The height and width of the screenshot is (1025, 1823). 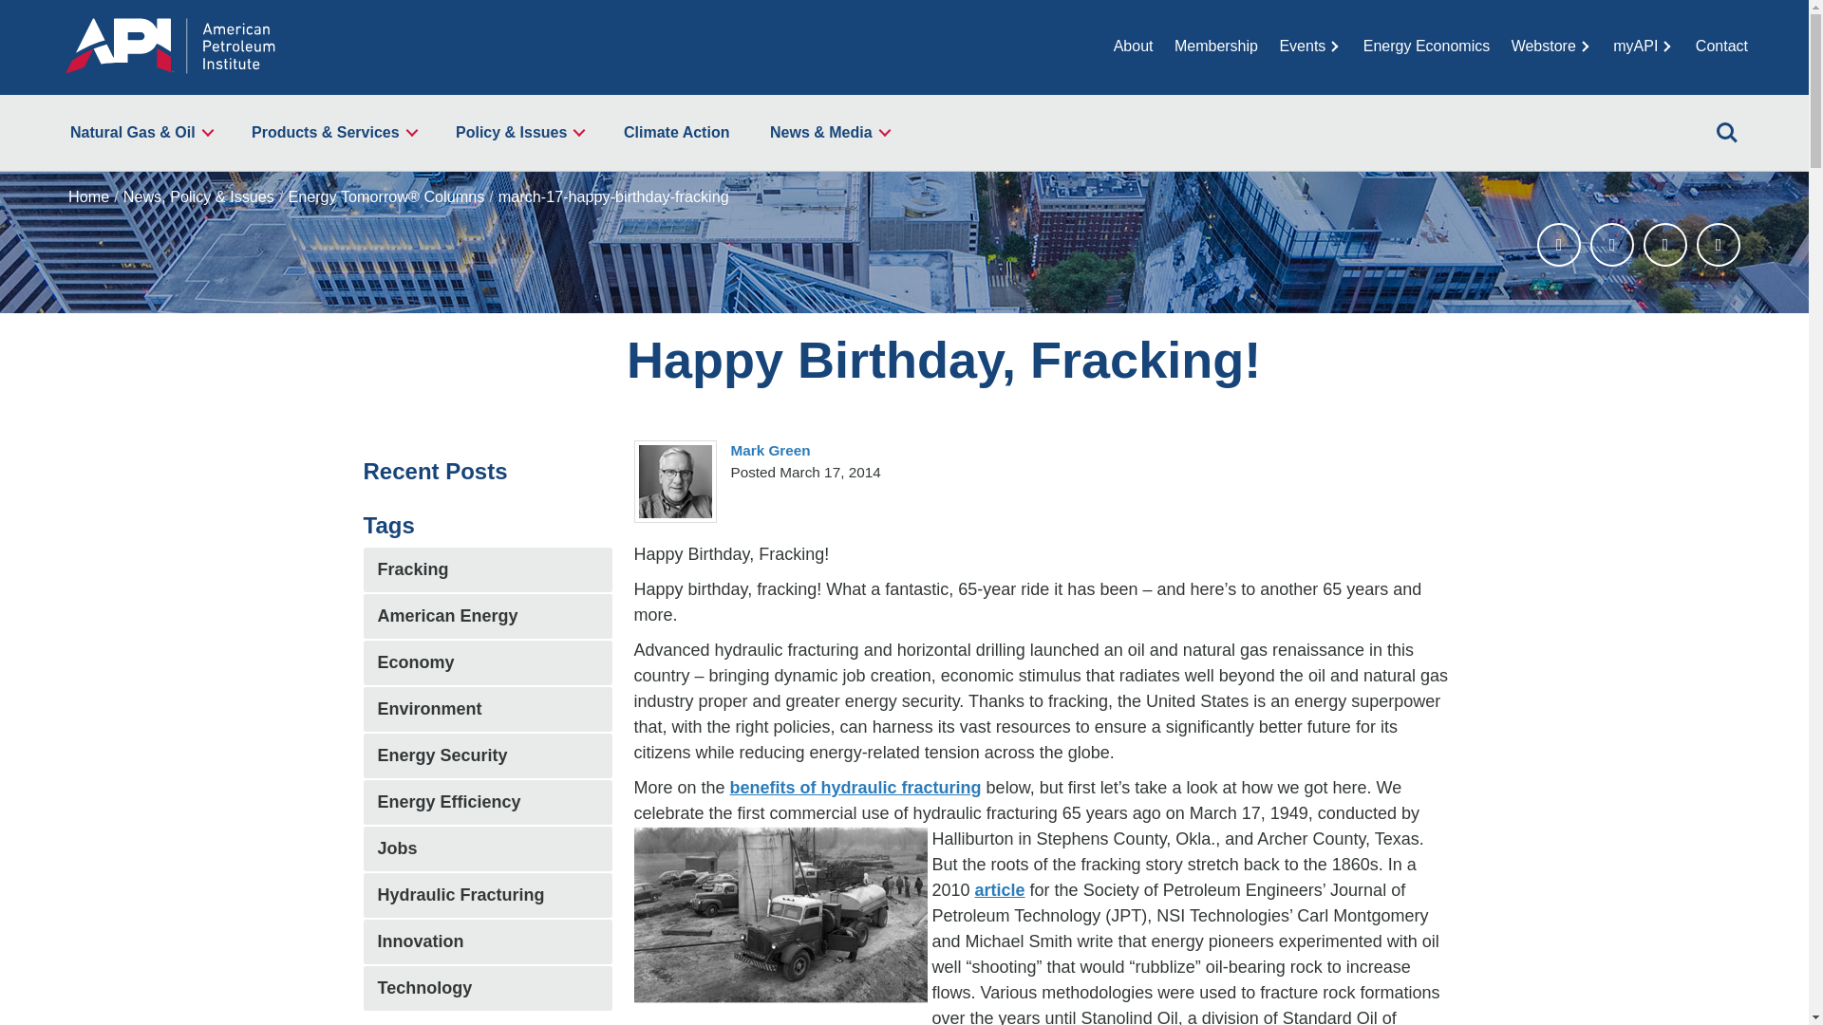 What do you see at coordinates (1215, 46) in the screenshot?
I see `Membership` at bounding box center [1215, 46].